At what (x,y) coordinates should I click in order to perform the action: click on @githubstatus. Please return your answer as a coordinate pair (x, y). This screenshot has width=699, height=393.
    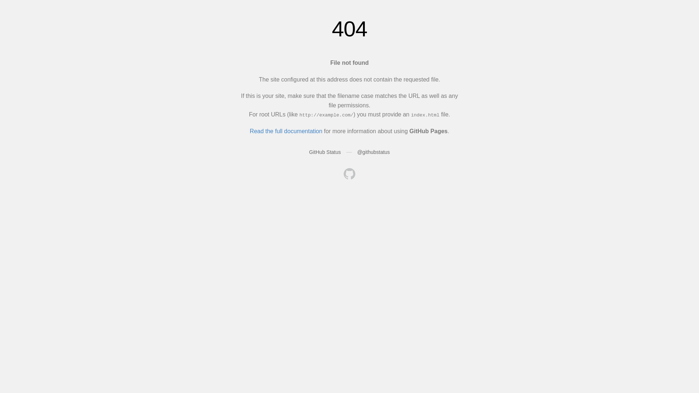
    Looking at the image, I should click on (374, 152).